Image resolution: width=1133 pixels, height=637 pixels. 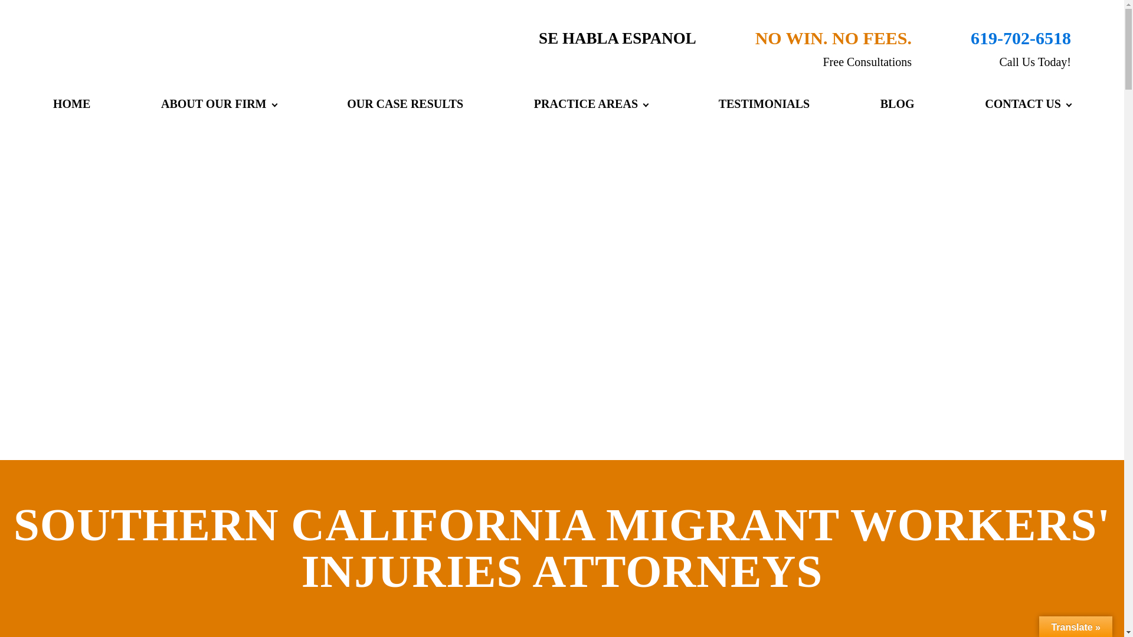 What do you see at coordinates (405, 104) in the screenshot?
I see `OUR CASE RESULTS` at bounding box center [405, 104].